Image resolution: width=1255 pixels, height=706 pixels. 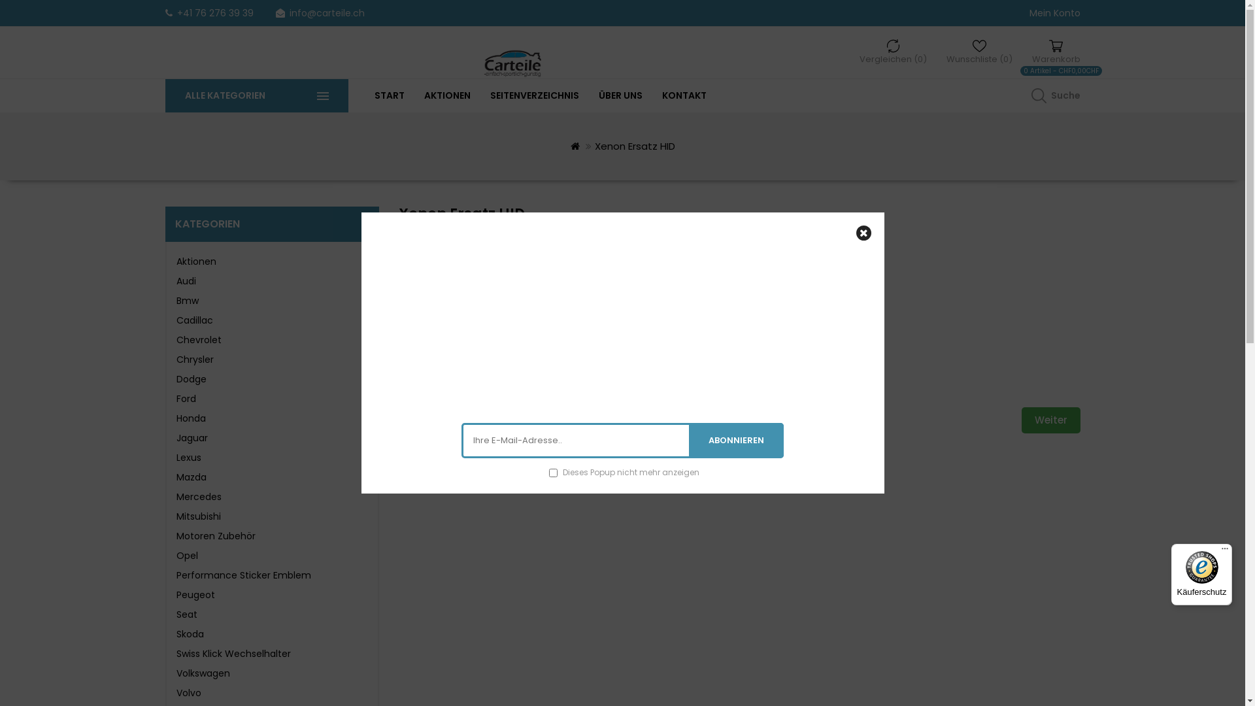 What do you see at coordinates (195, 360) in the screenshot?
I see `Chrysler` at bounding box center [195, 360].